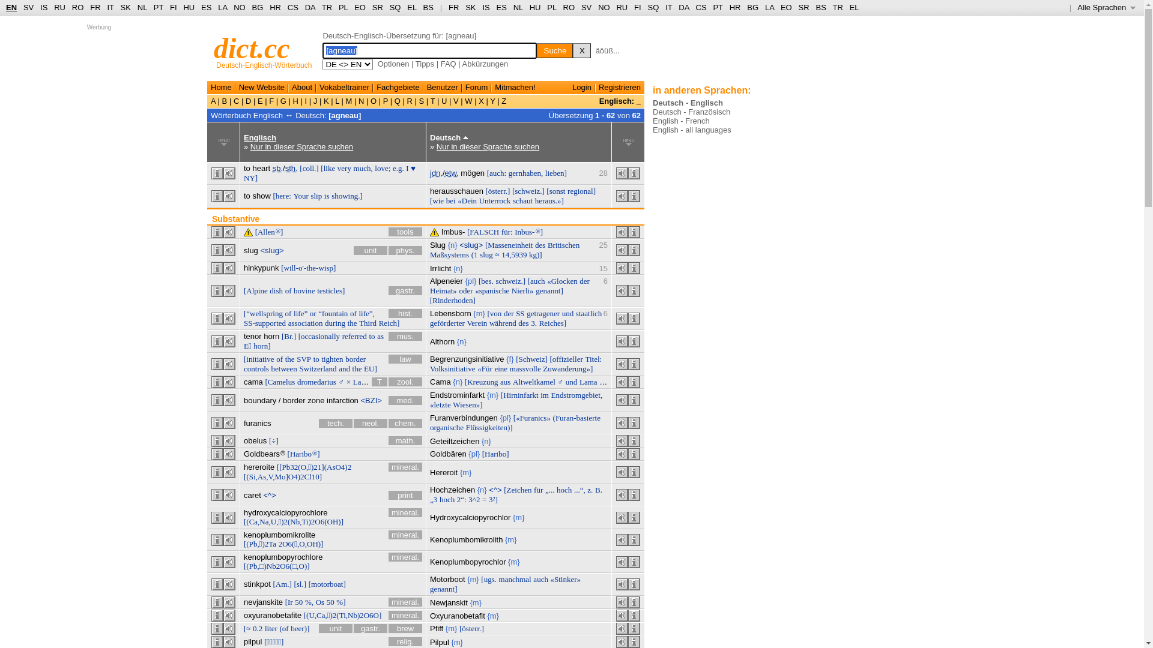 The height and width of the screenshot is (648, 1153). What do you see at coordinates (300, 629) in the screenshot?
I see `beer)]` at bounding box center [300, 629].